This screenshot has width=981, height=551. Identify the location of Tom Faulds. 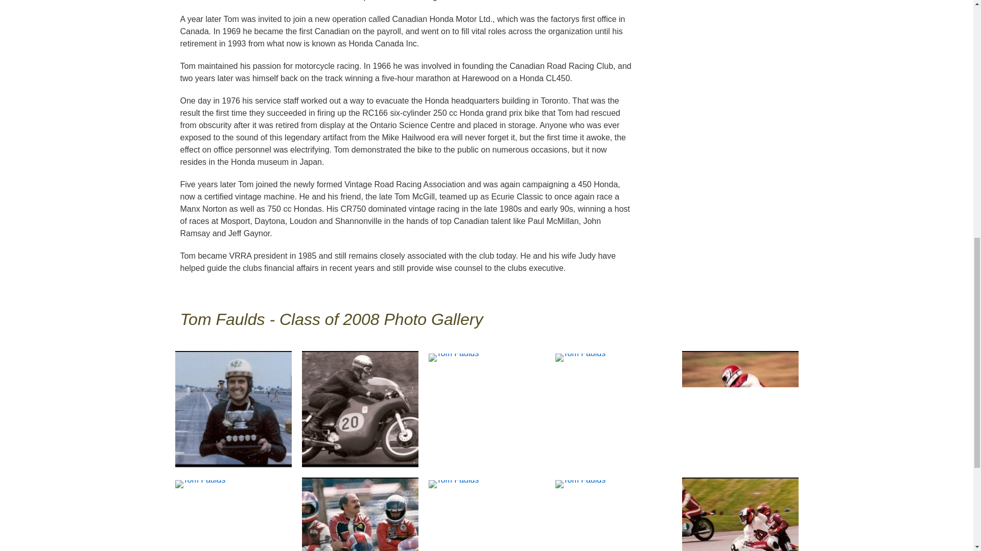
(233, 408).